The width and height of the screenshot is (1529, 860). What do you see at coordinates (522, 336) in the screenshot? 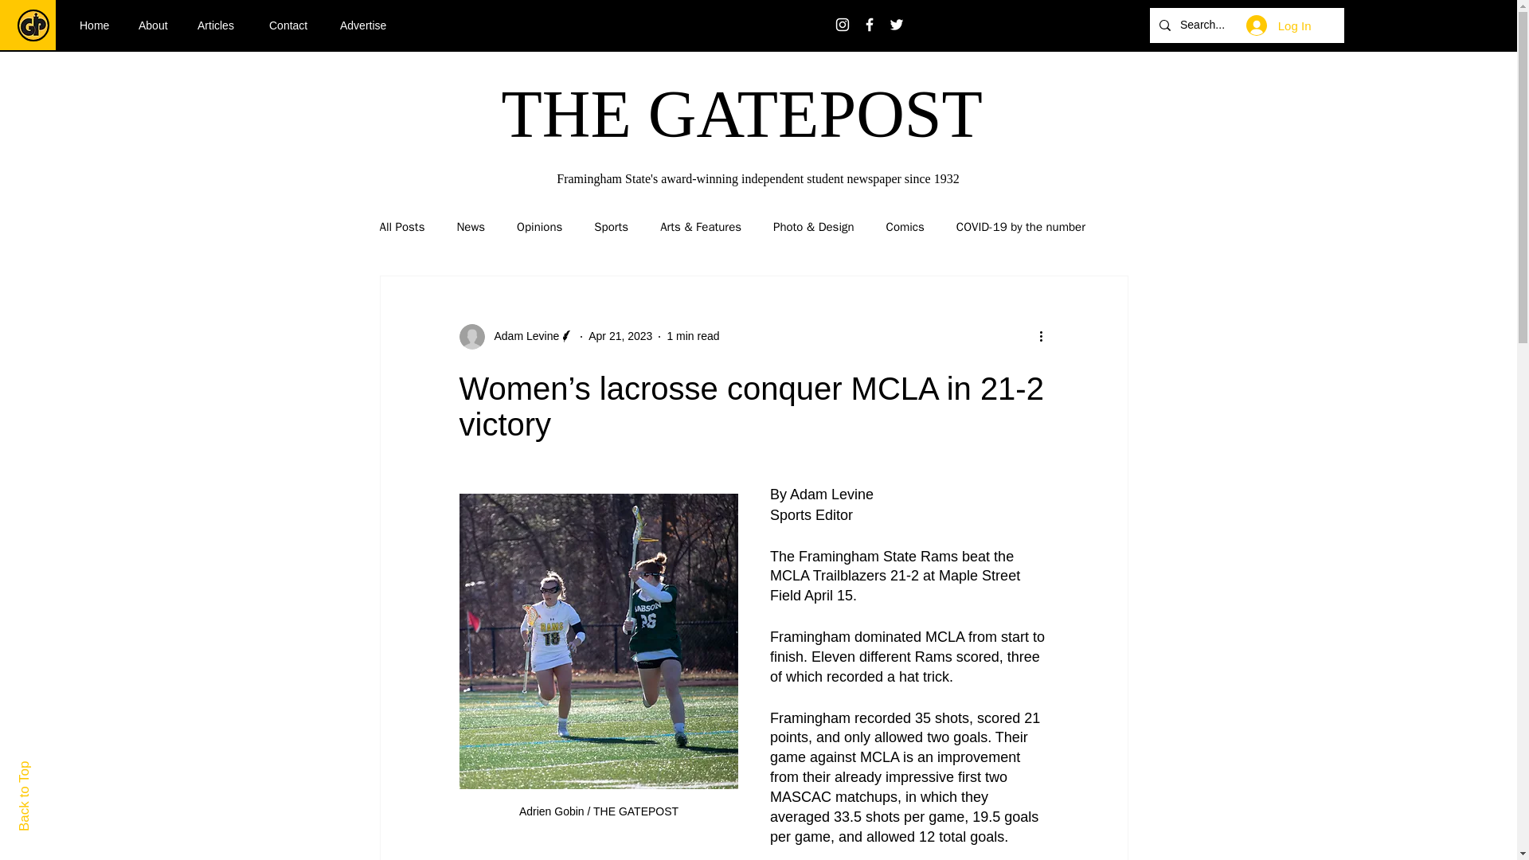
I see `Adam Levine` at bounding box center [522, 336].